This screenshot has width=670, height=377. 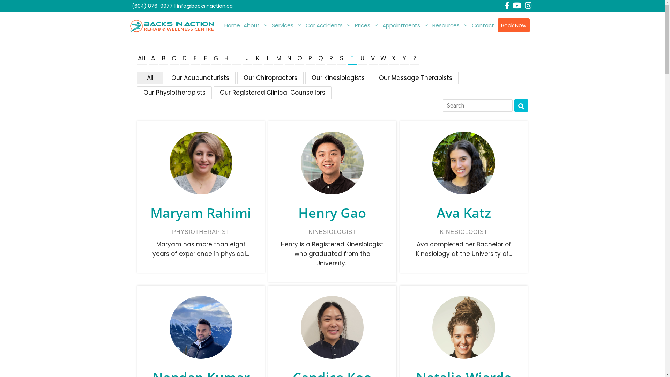 What do you see at coordinates (352, 59) in the screenshot?
I see `T` at bounding box center [352, 59].